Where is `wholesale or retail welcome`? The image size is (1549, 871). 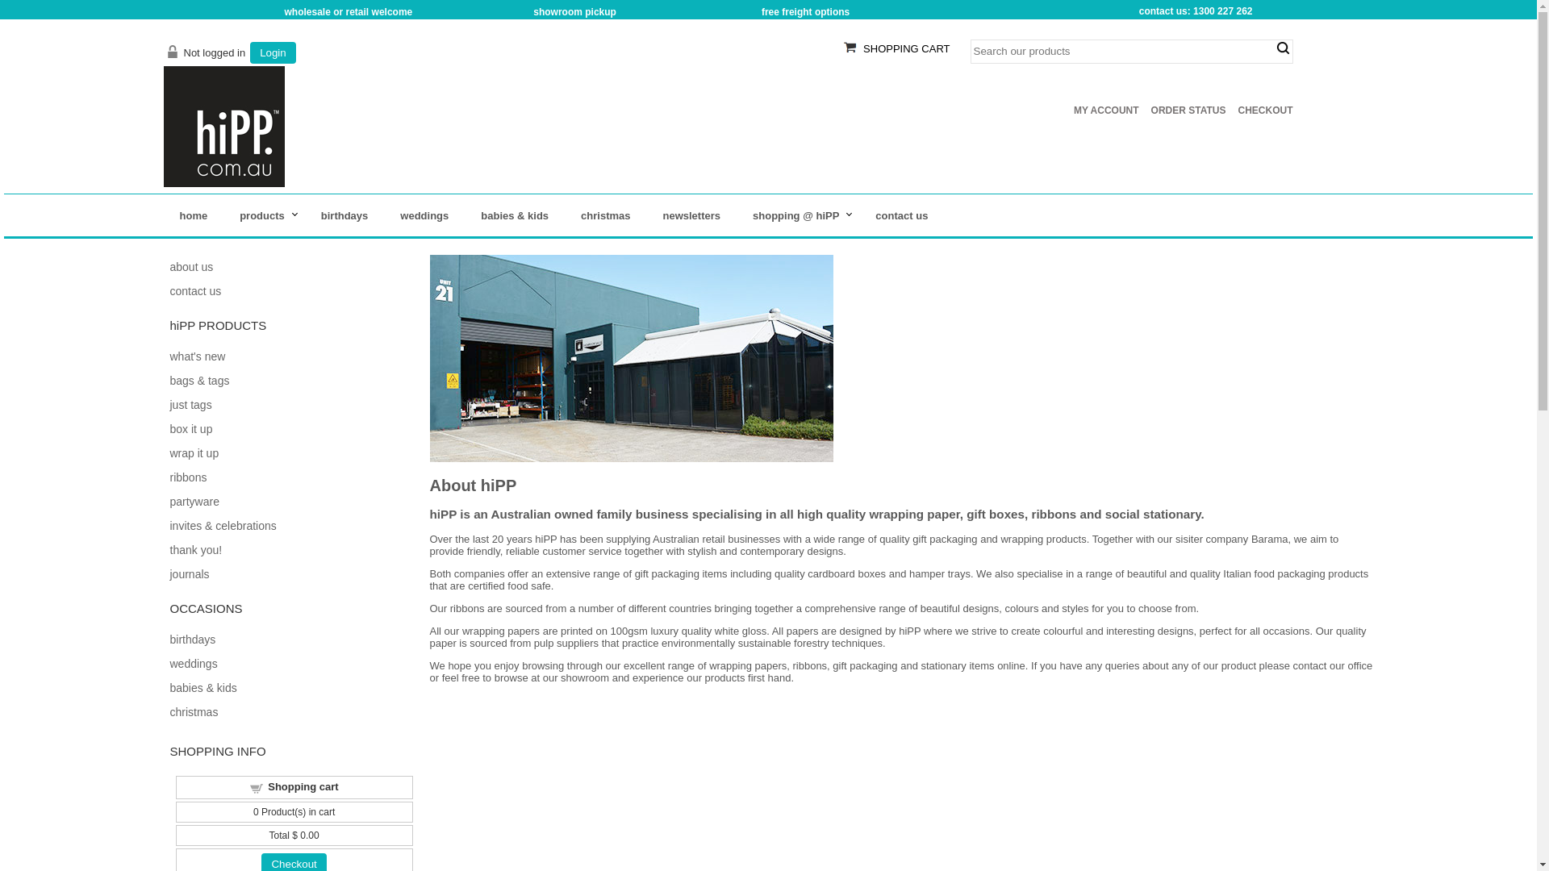 wholesale or retail welcome is located at coordinates (349, 12).